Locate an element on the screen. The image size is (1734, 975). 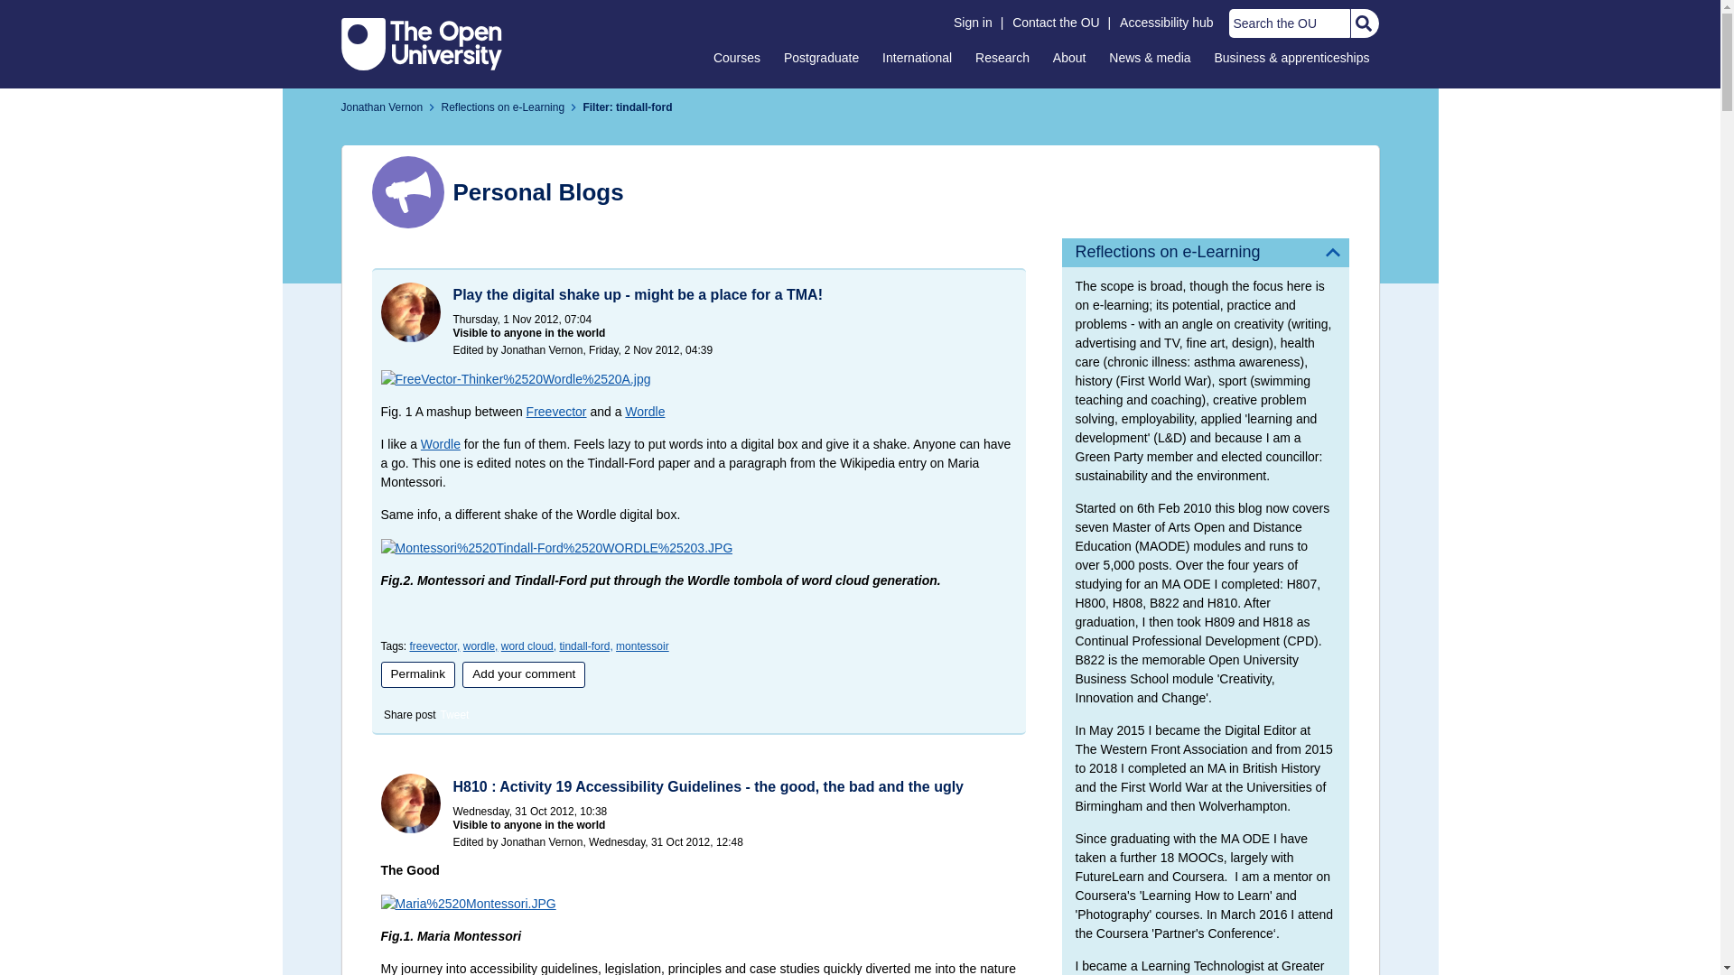
Search is located at coordinates (1362, 23).